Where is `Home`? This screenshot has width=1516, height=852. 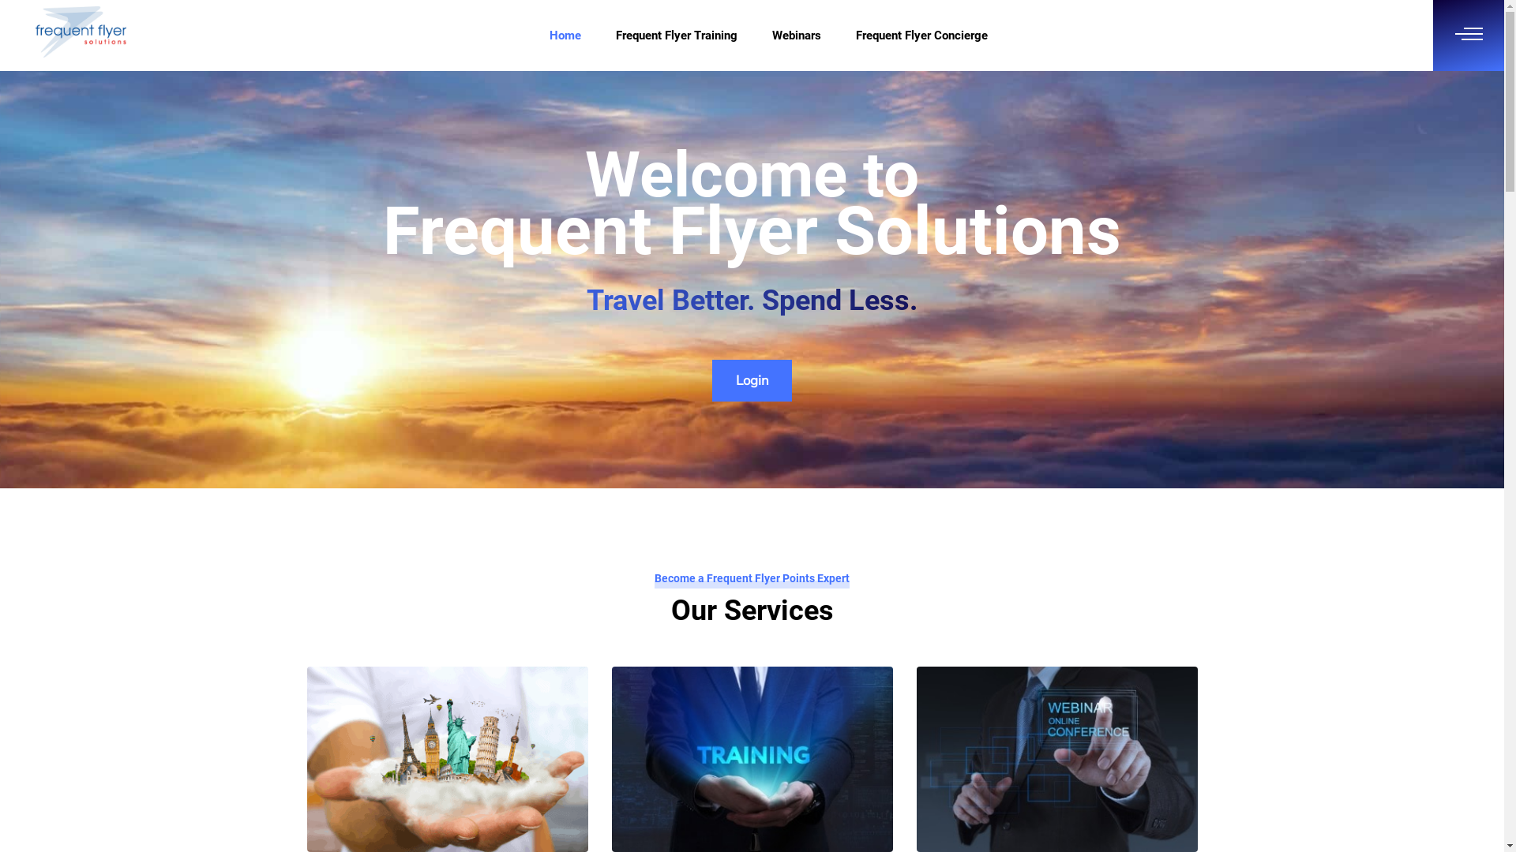
Home is located at coordinates (565, 35).